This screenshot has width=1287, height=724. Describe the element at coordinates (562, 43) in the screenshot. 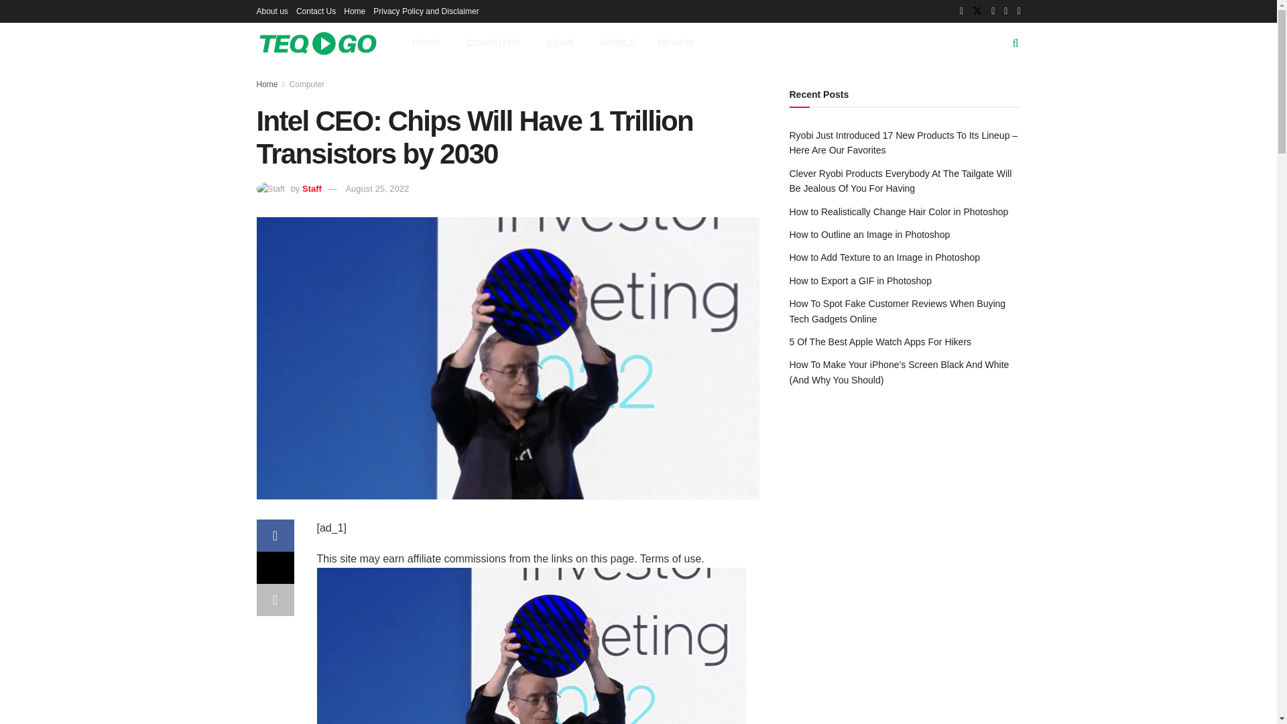

I see `GEAR` at that location.